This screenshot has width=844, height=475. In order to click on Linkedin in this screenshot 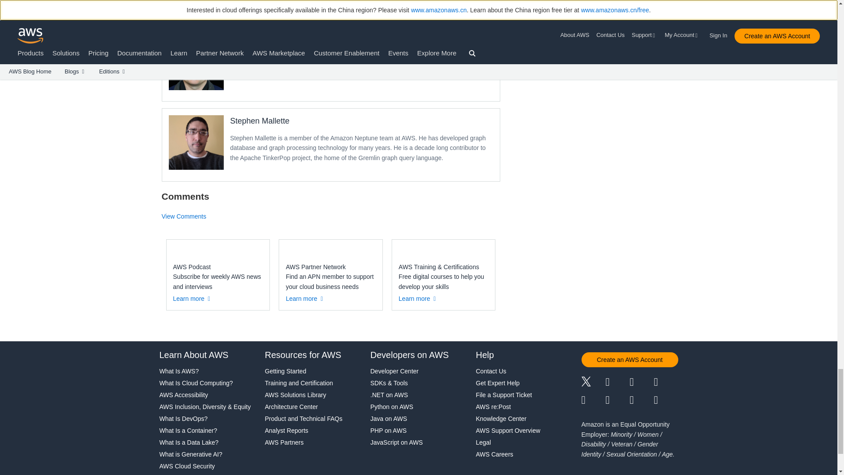, I will do `click(641, 383)`.